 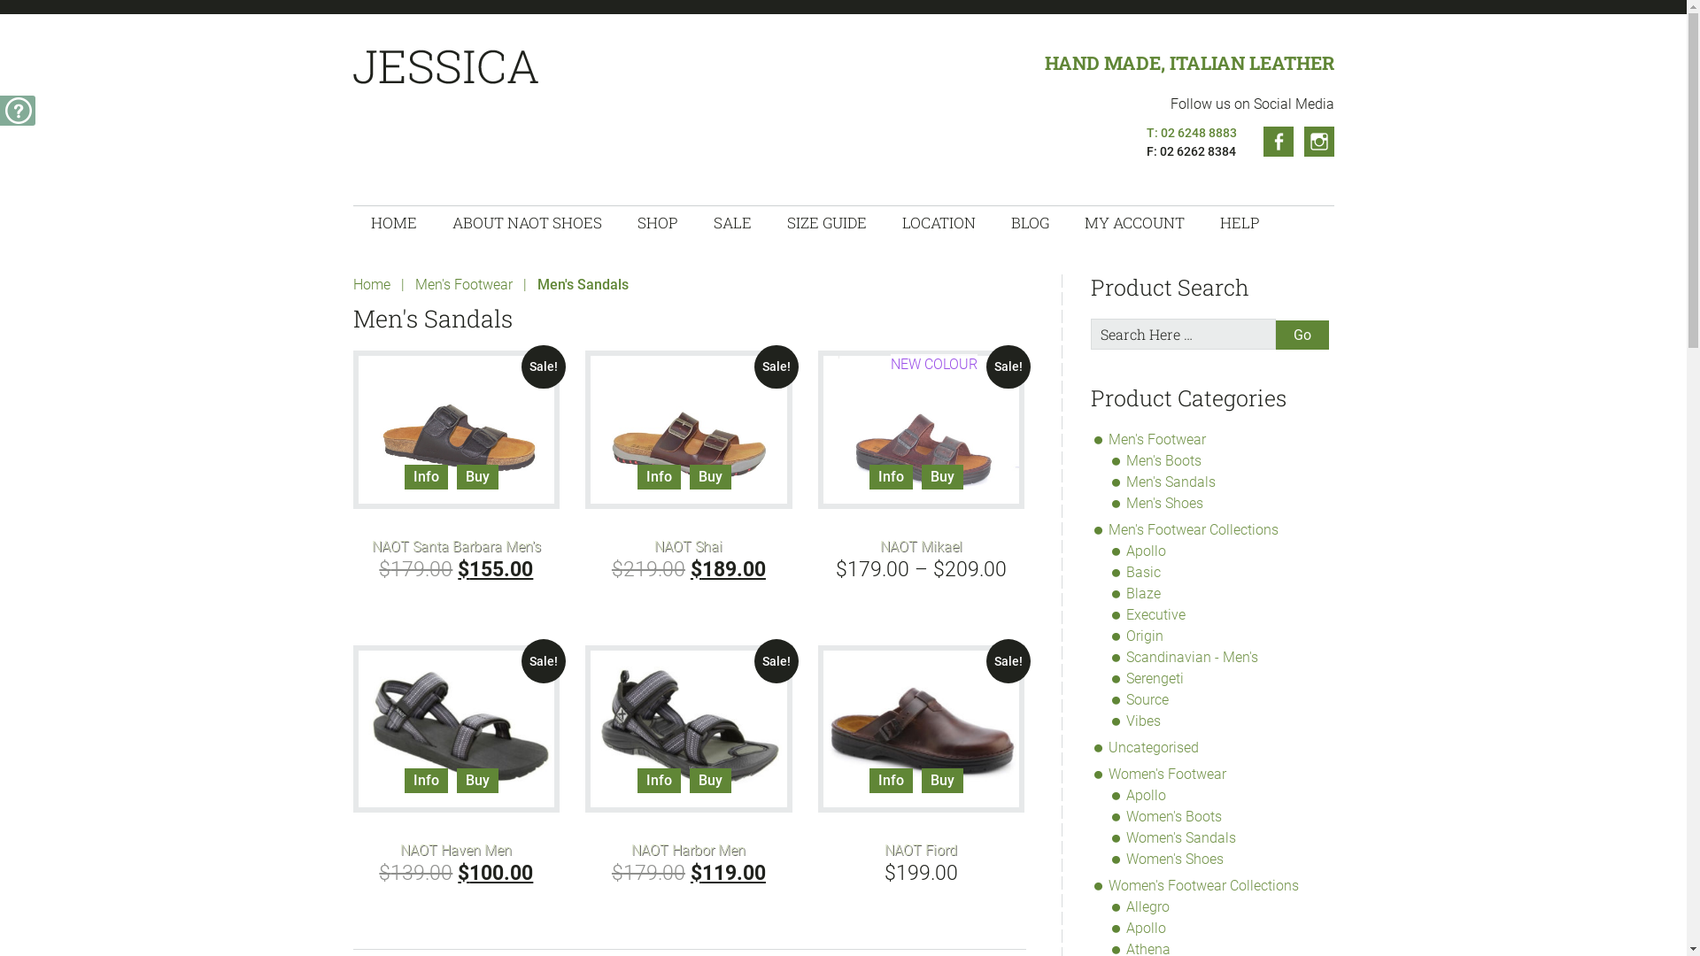 What do you see at coordinates (456, 729) in the screenshot?
I see `Sale!` at bounding box center [456, 729].